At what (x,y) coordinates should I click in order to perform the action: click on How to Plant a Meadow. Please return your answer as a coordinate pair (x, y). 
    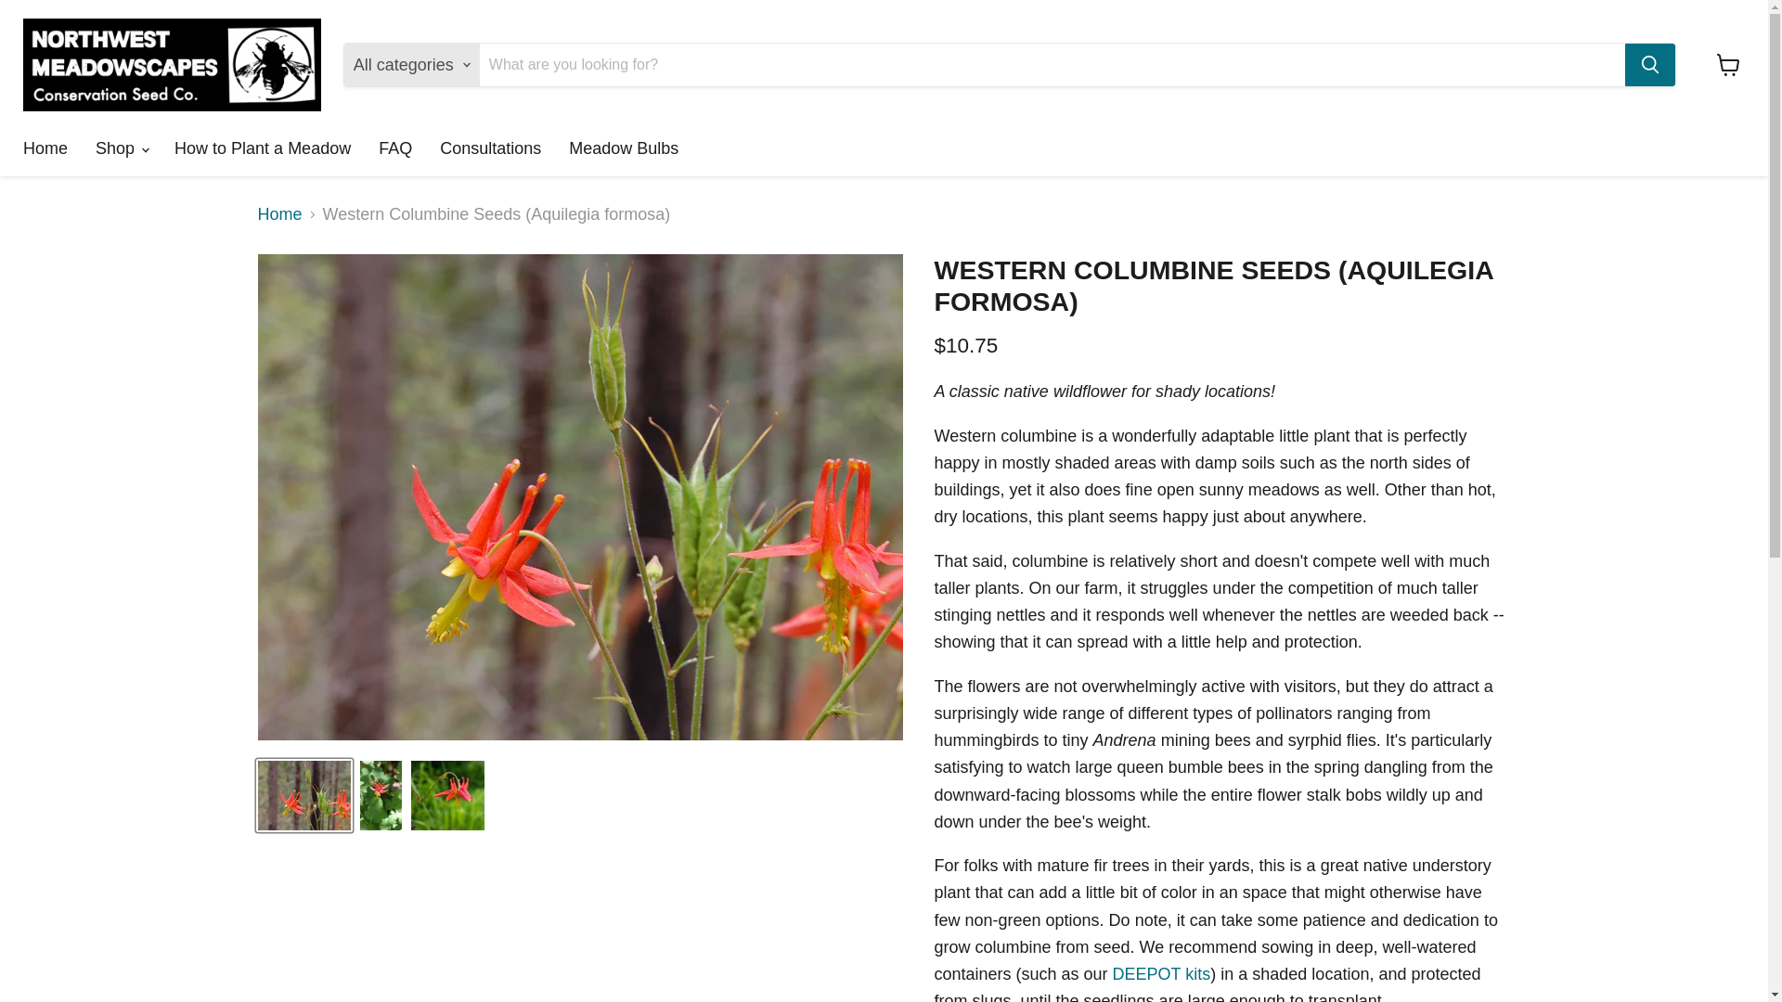
    Looking at the image, I should click on (262, 148).